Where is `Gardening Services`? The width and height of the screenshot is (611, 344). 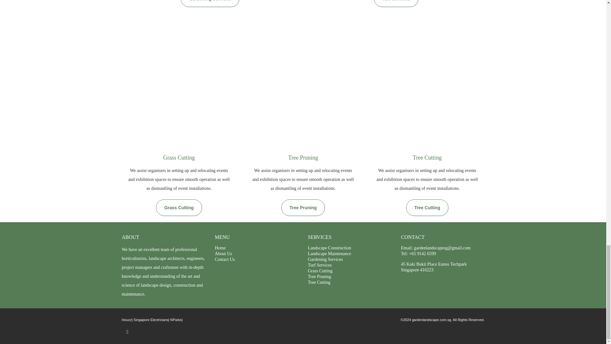
Gardening Services is located at coordinates (325, 259).